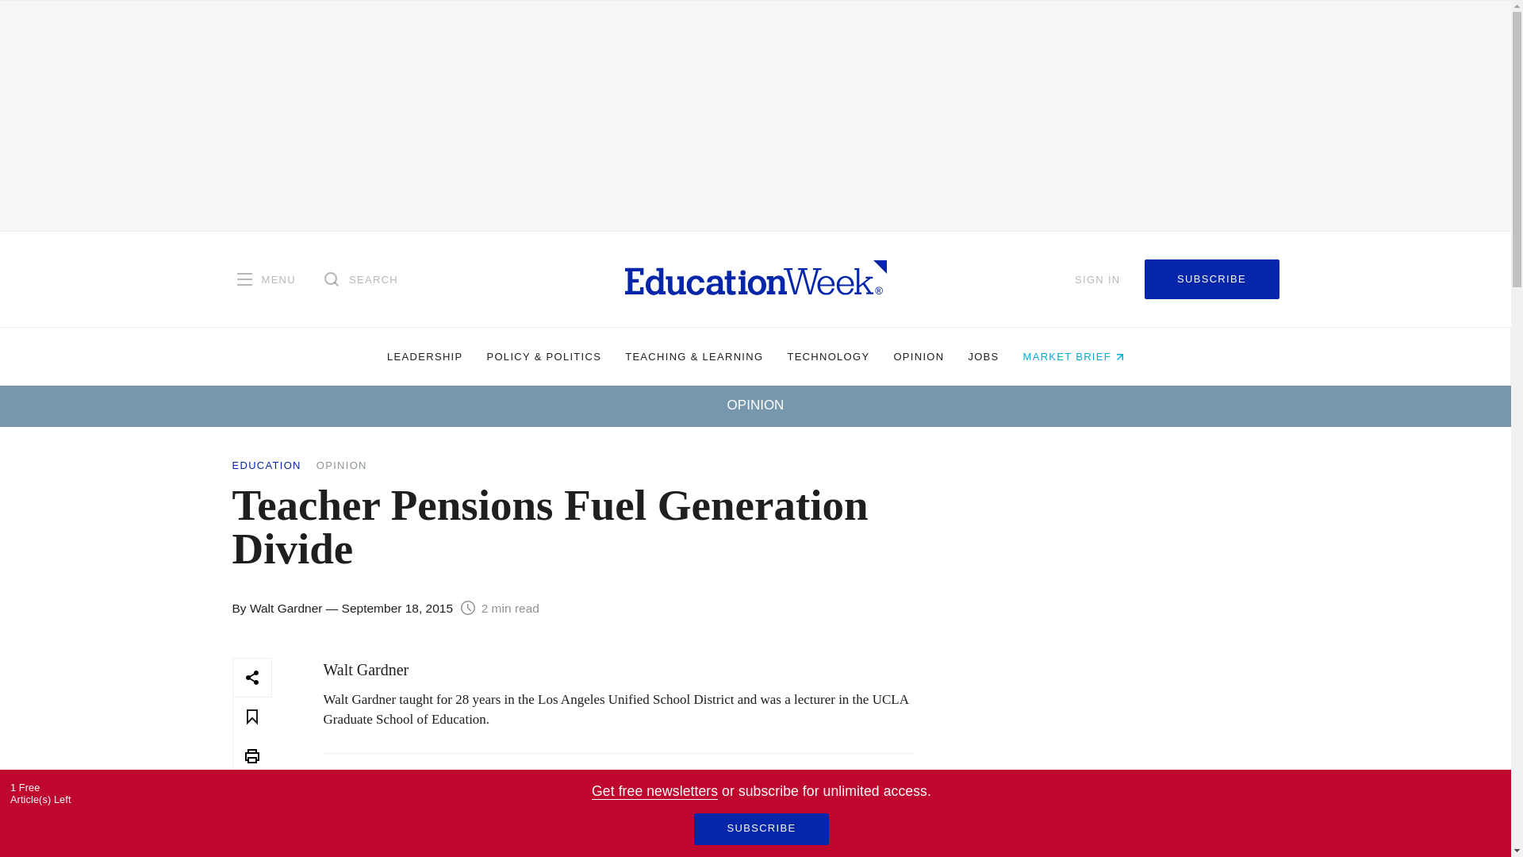 The image size is (1523, 857). Describe the element at coordinates (1120, 757) in the screenshot. I see `3rd party ad content` at that location.